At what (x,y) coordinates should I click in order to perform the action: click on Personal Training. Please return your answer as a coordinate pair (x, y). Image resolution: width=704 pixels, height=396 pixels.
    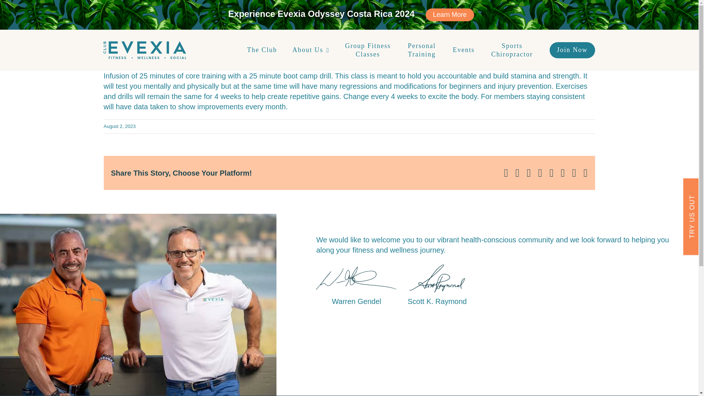
    Looking at the image, I should click on (422, 50).